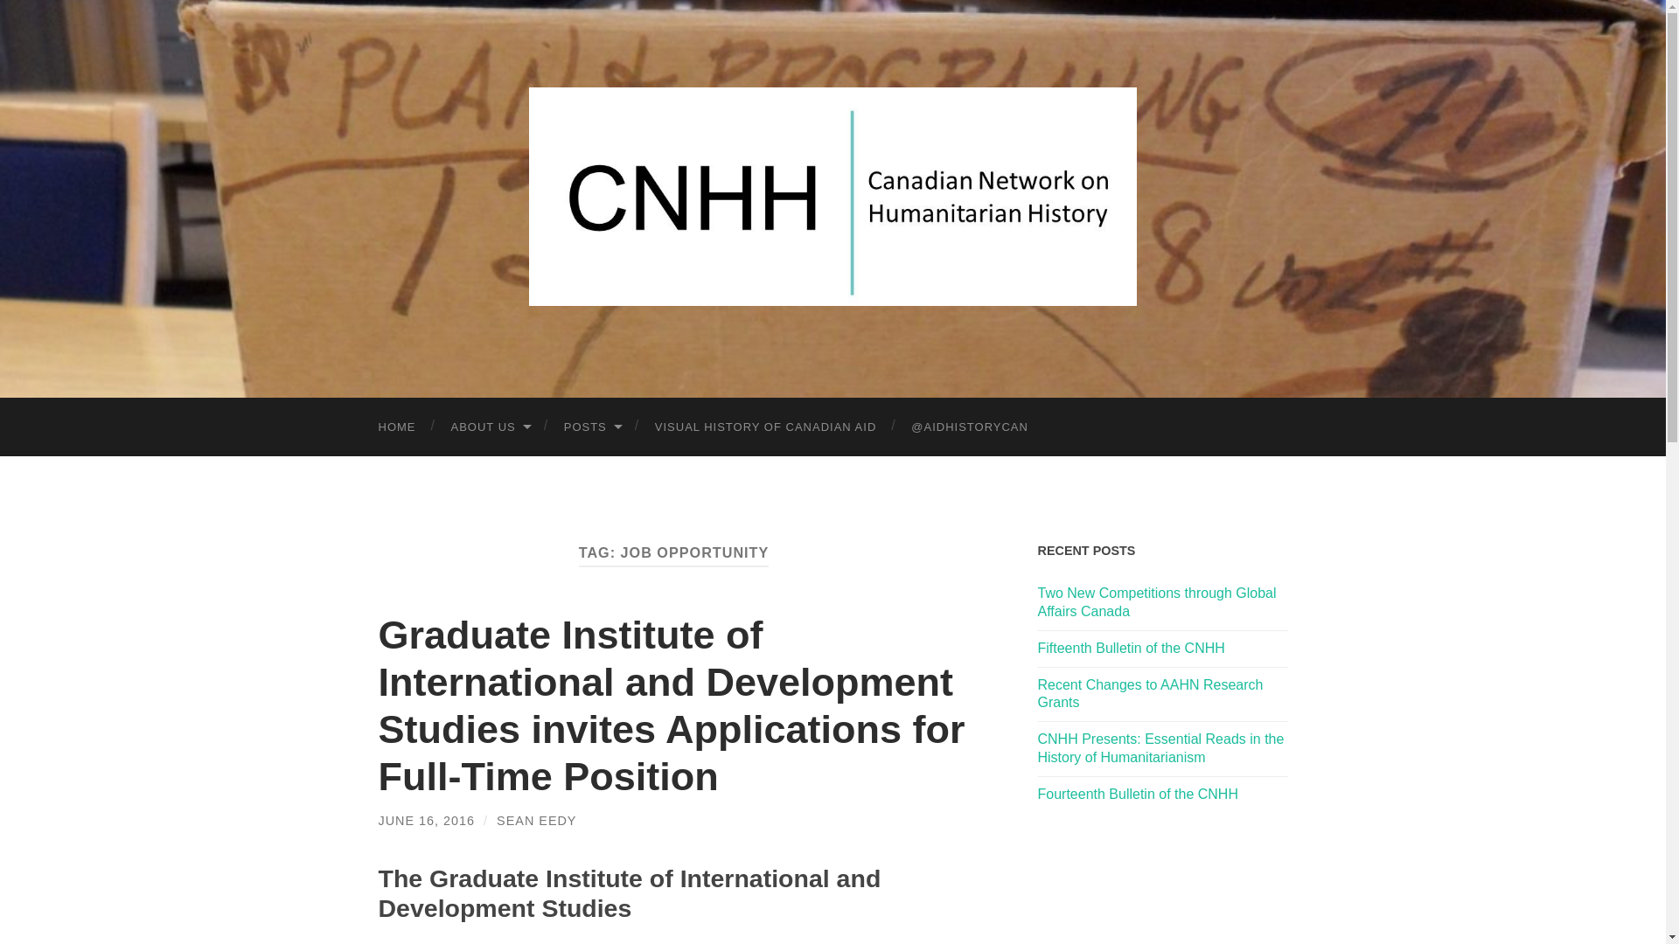 The width and height of the screenshot is (1679, 944). Describe the element at coordinates (1156, 601) in the screenshot. I see `Two New Competitions through Global Affairs Canada` at that location.